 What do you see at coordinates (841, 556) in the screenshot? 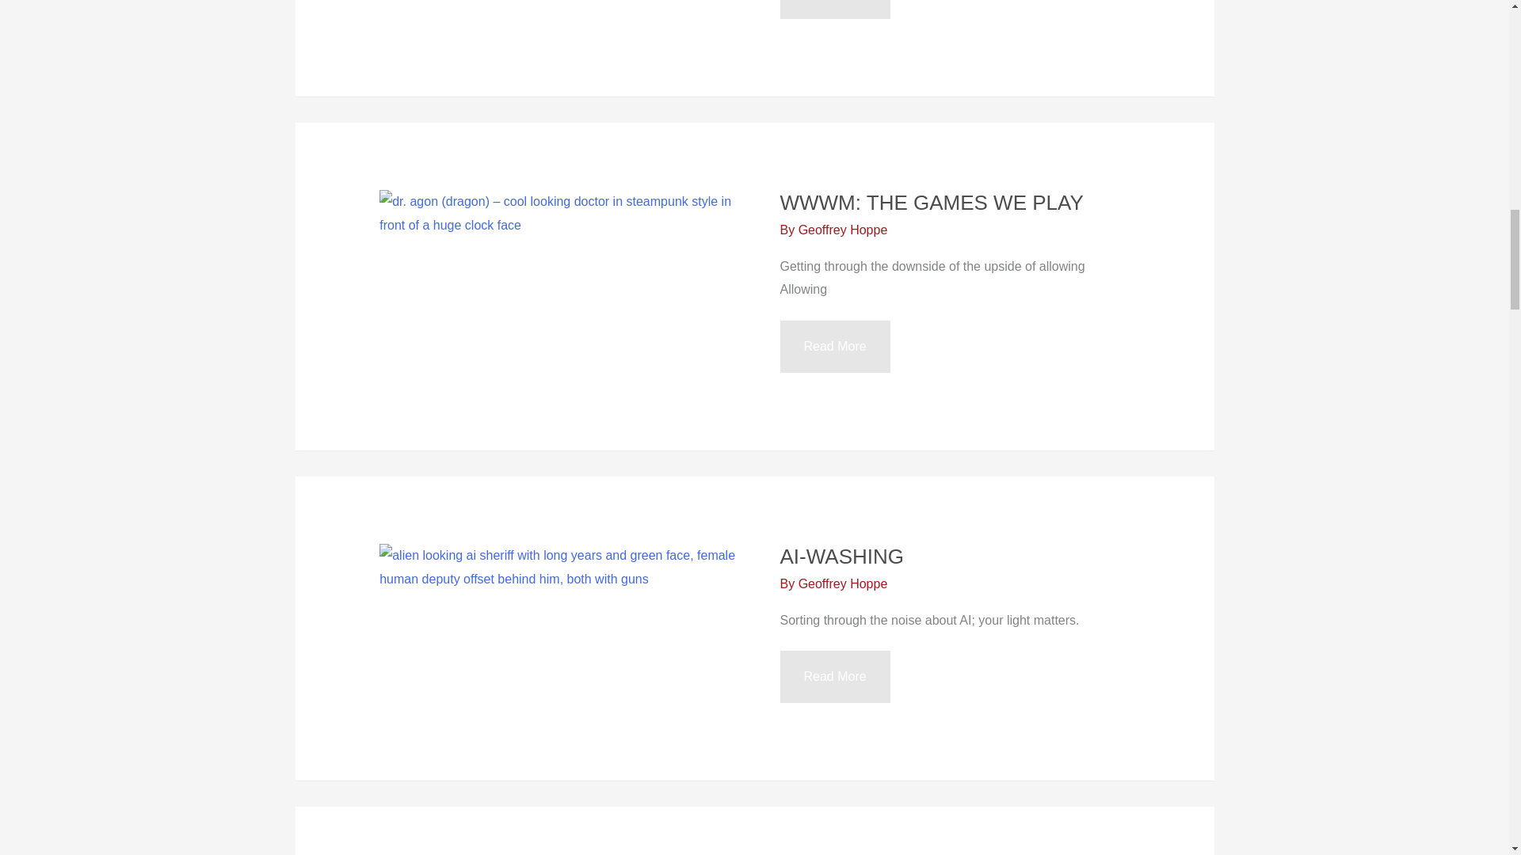
I see `View all posts by Geoffrey Hoppe` at bounding box center [841, 556].